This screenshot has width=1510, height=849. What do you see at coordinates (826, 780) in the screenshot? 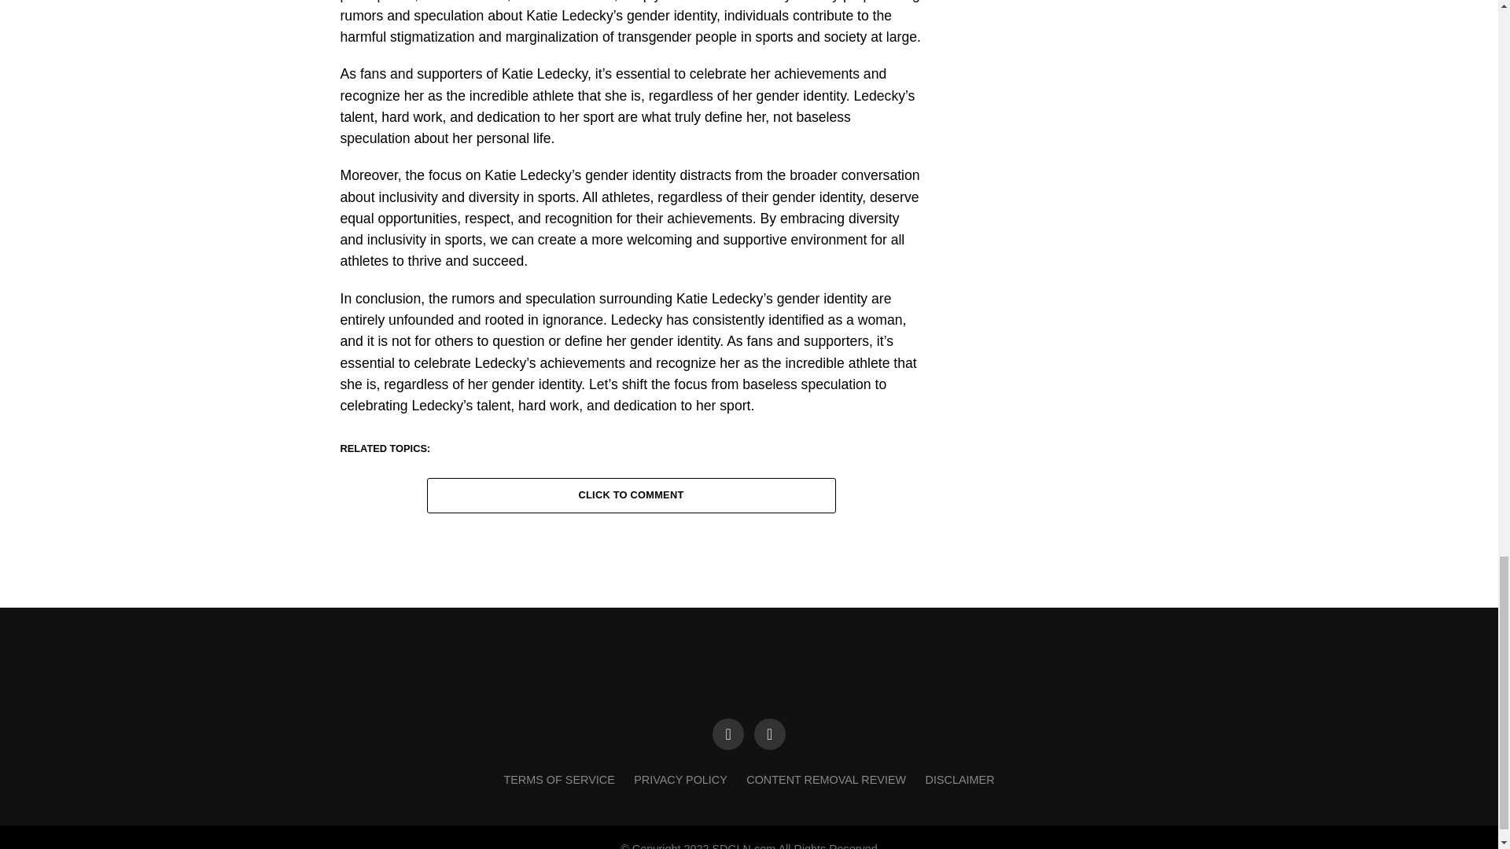
I see `CONTENT REMOVAL REVIEW` at bounding box center [826, 780].